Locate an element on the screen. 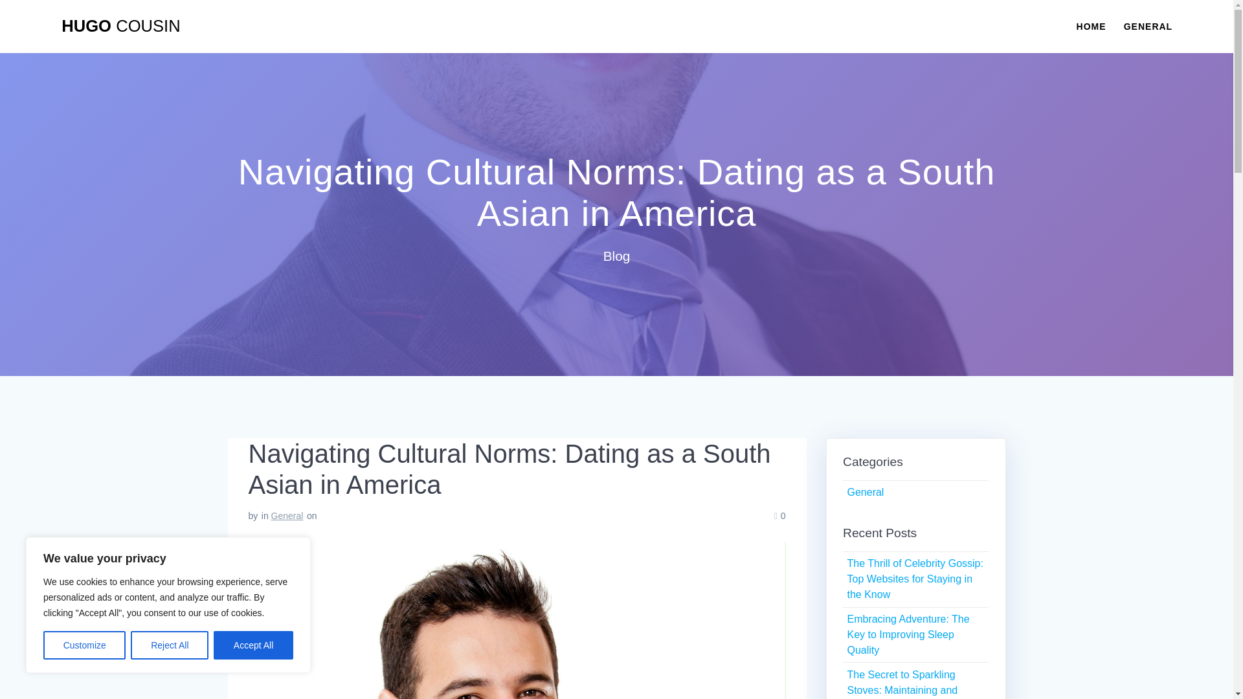 This screenshot has width=1243, height=699. General is located at coordinates (287, 515).